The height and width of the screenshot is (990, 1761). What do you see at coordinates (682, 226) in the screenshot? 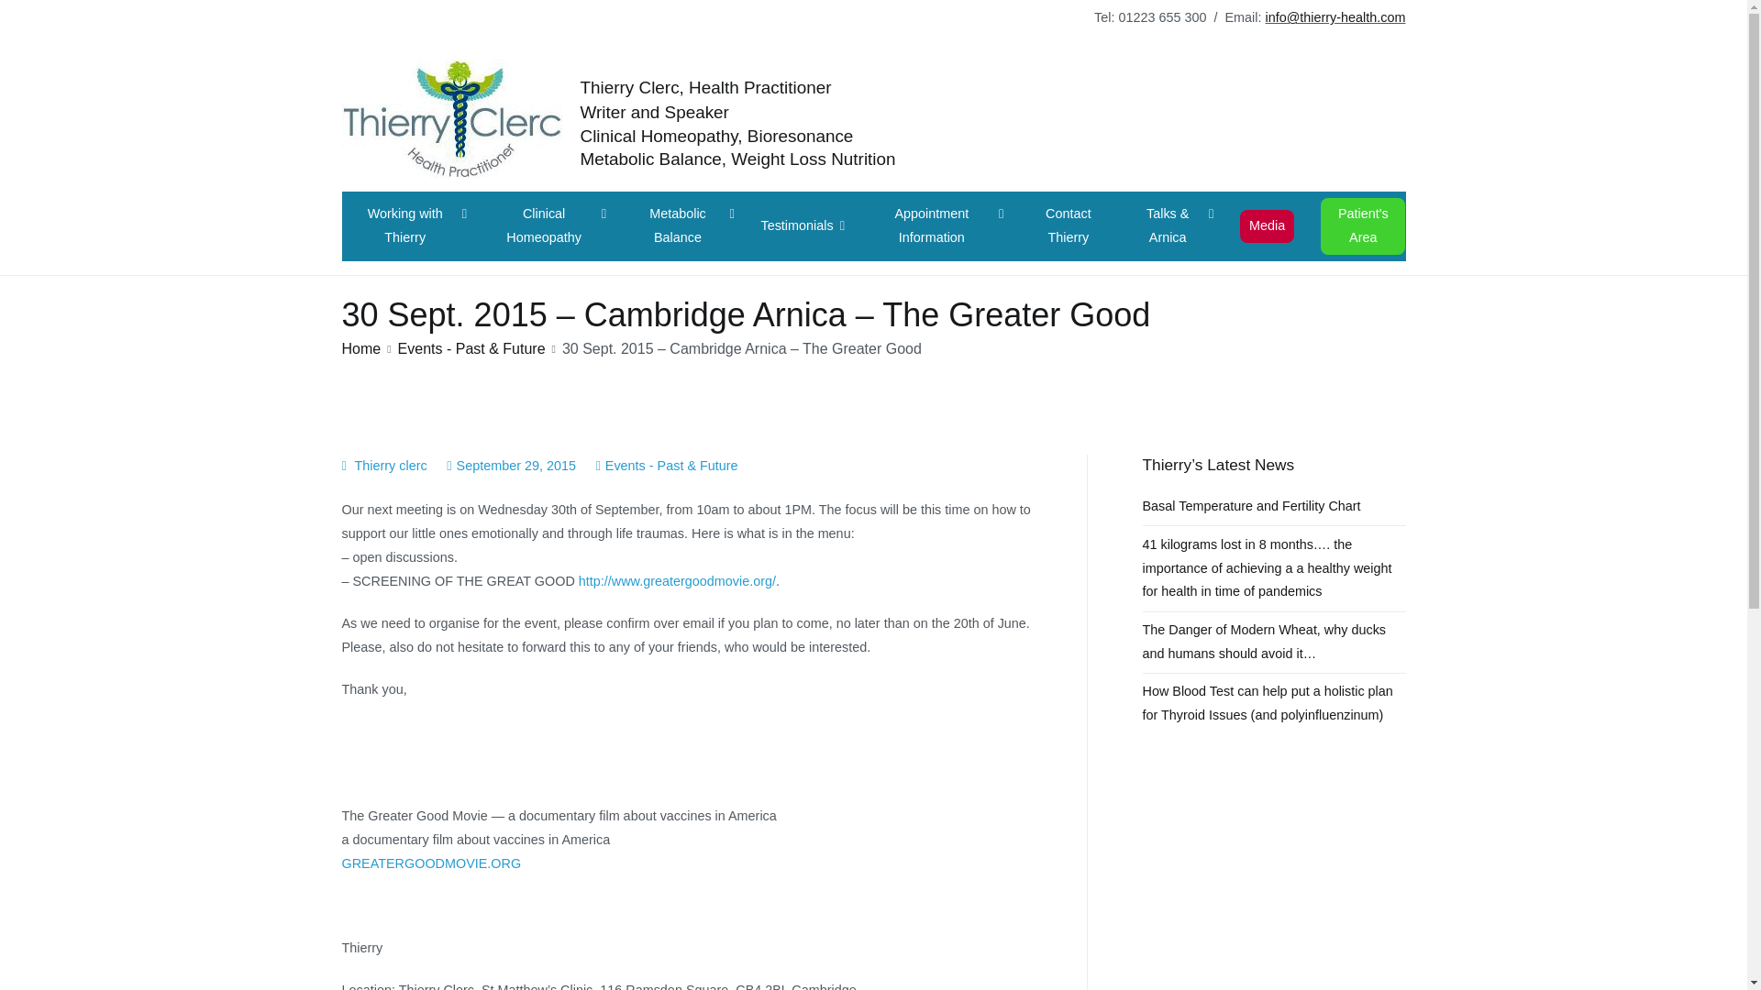
I see `Metabolic Balance` at bounding box center [682, 226].